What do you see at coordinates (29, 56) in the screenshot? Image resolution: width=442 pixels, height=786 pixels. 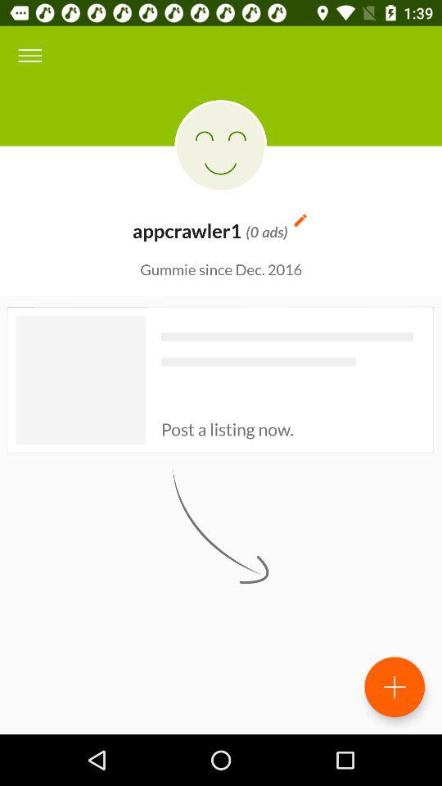 I see `tap icon at the top left corner` at bounding box center [29, 56].